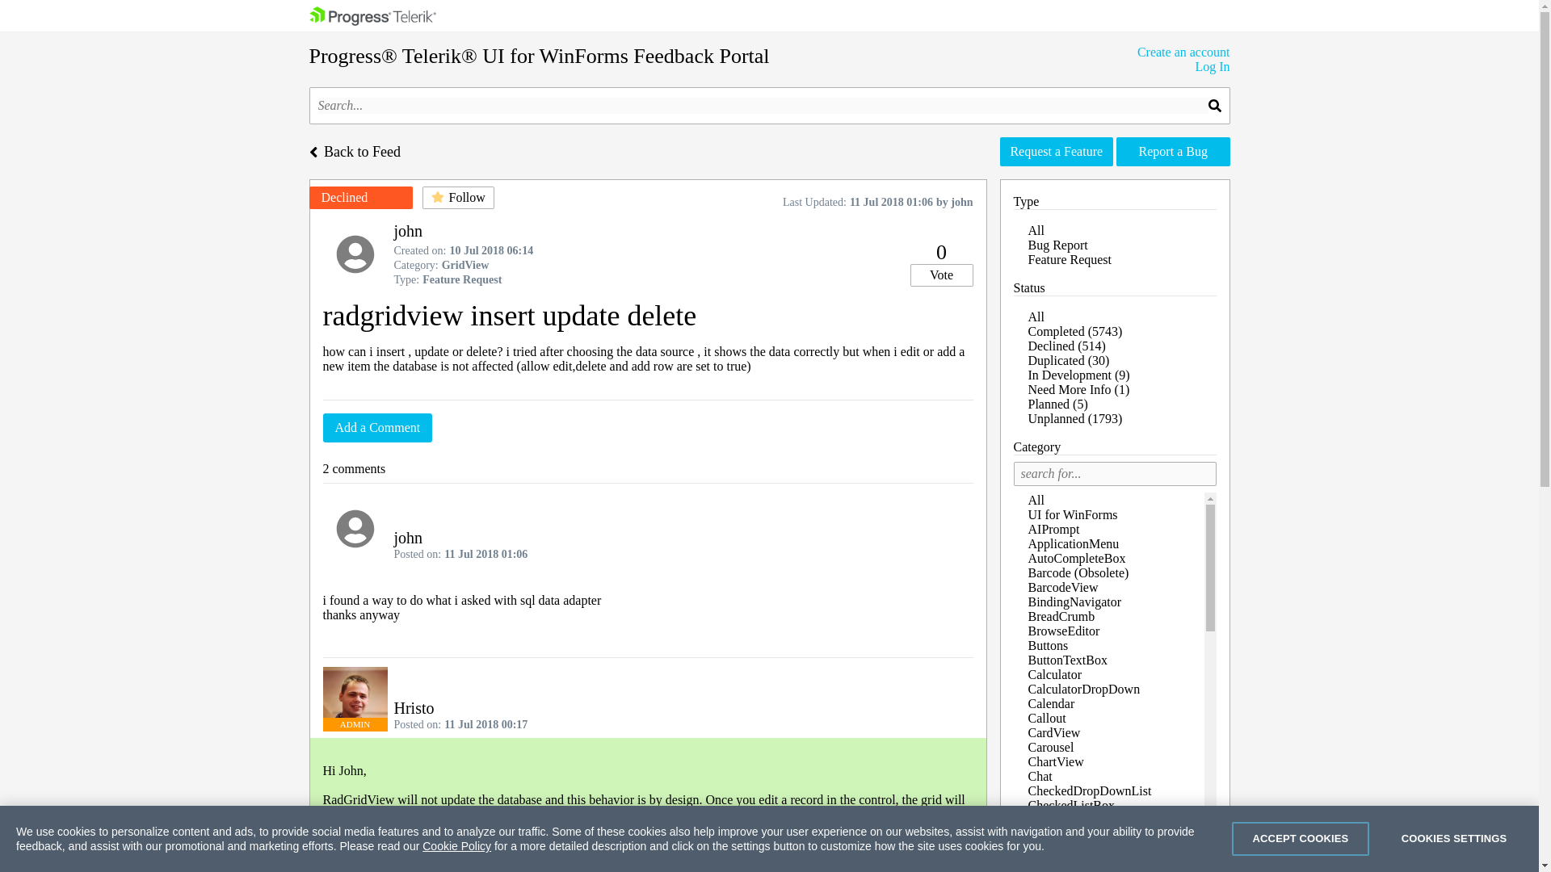 This screenshot has height=872, width=1551. Describe the element at coordinates (1053, 529) in the screenshot. I see `AIPrompt` at that location.